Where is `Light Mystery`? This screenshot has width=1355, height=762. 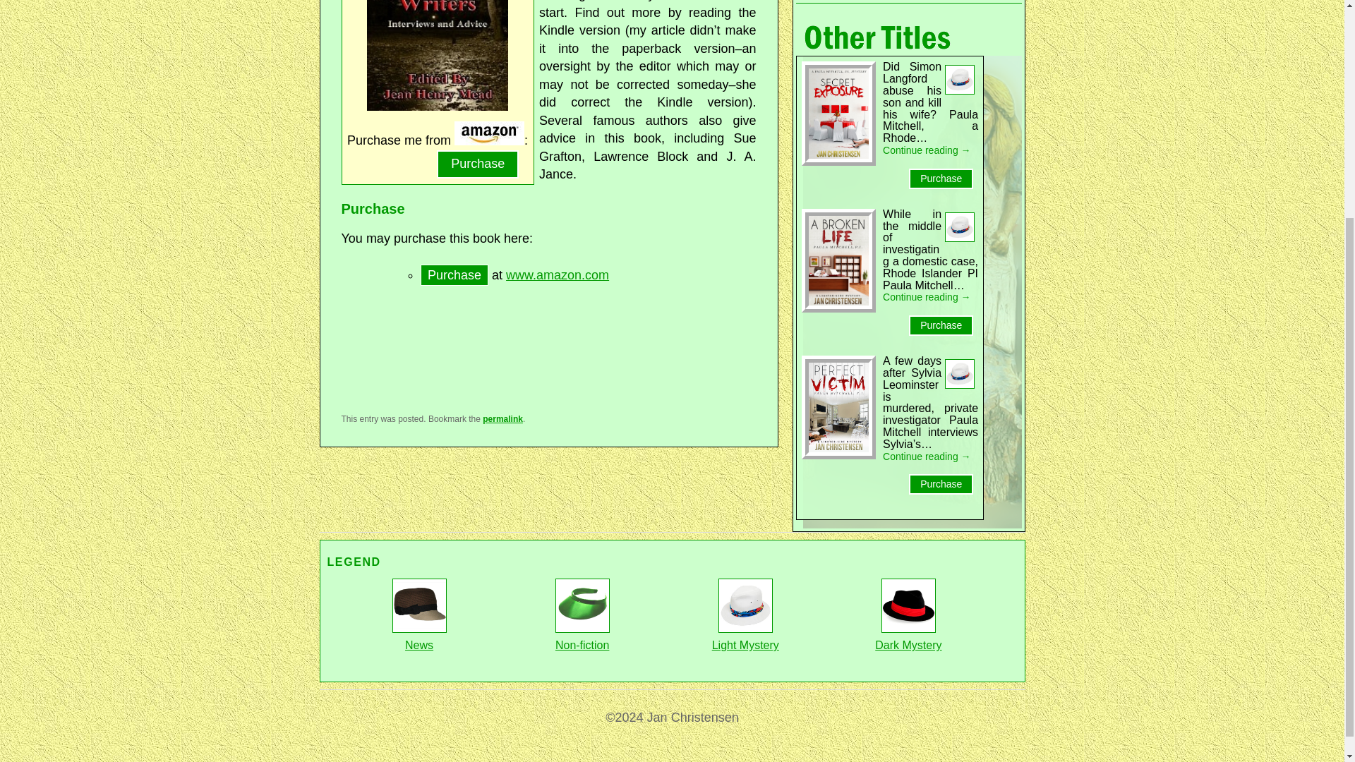 Light Mystery is located at coordinates (745, 637).